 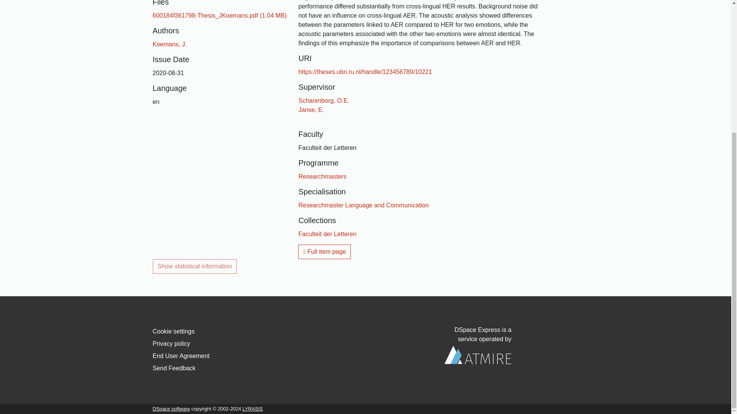 I want to click on DSpace Express is a service operated by, so click(x=478, y=345).